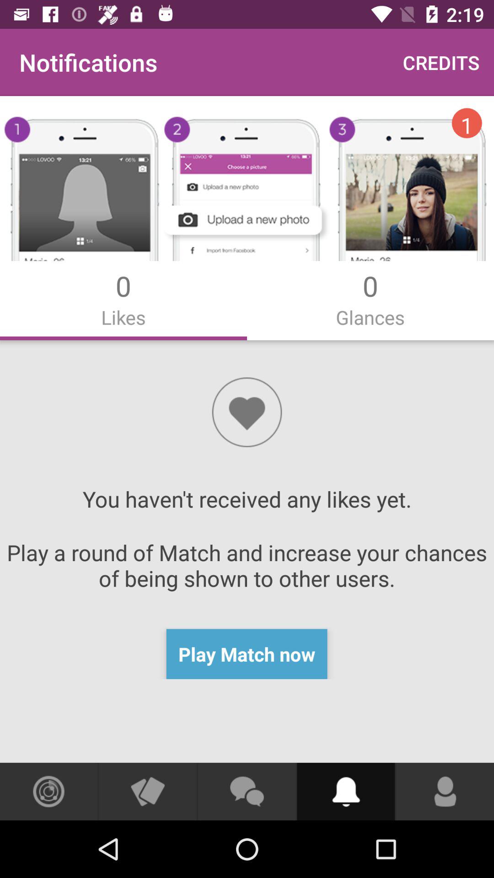 This screenshot has width=494, height=878. Describe the element at coordinates (370, 298) in the screenshot. I see `select the 2nd option` at that location.